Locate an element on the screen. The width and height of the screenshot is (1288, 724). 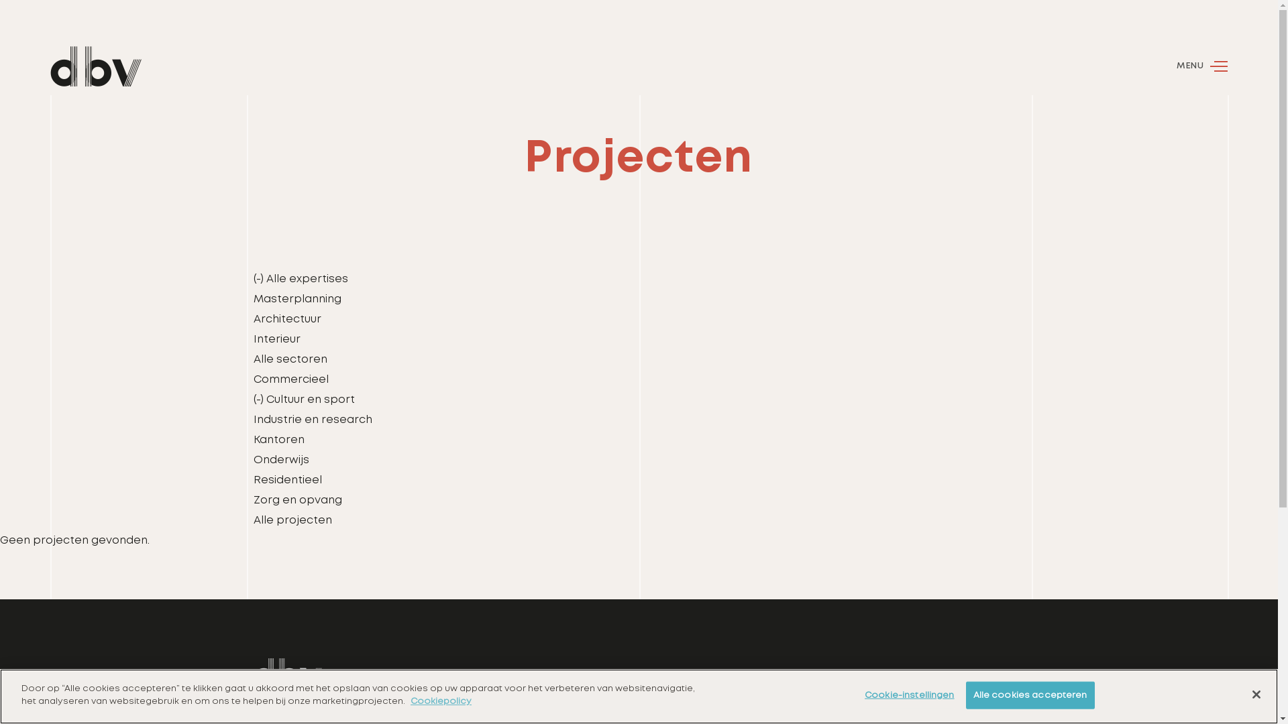
Cookie-instellingen is located at coordinates (910, 696).